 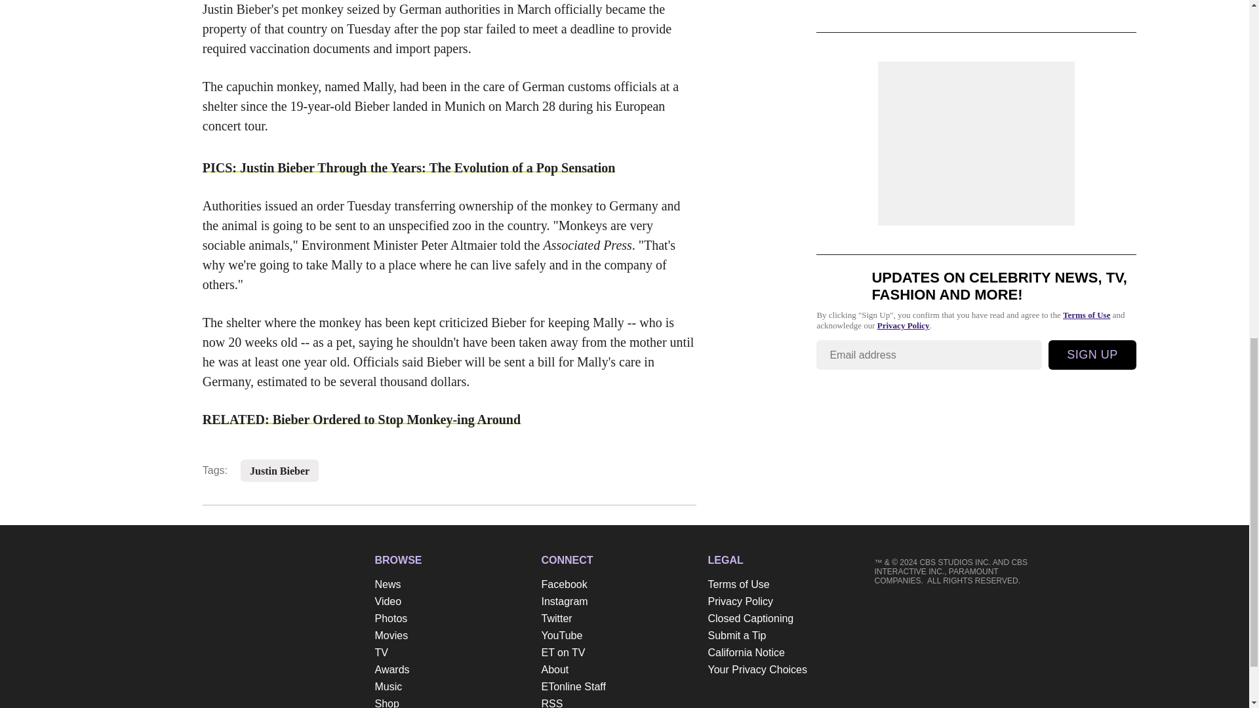 I want to click on Justin Bieber, so click(x=279, y=471).